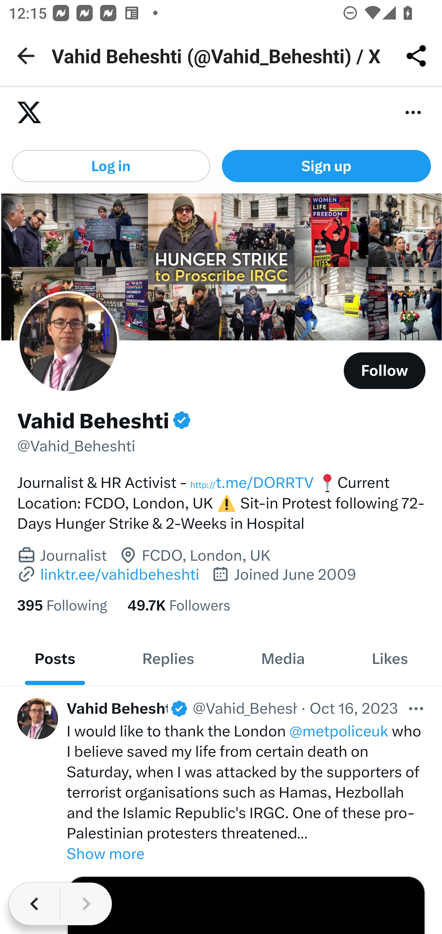  I want to click on More, so click(416, 708).